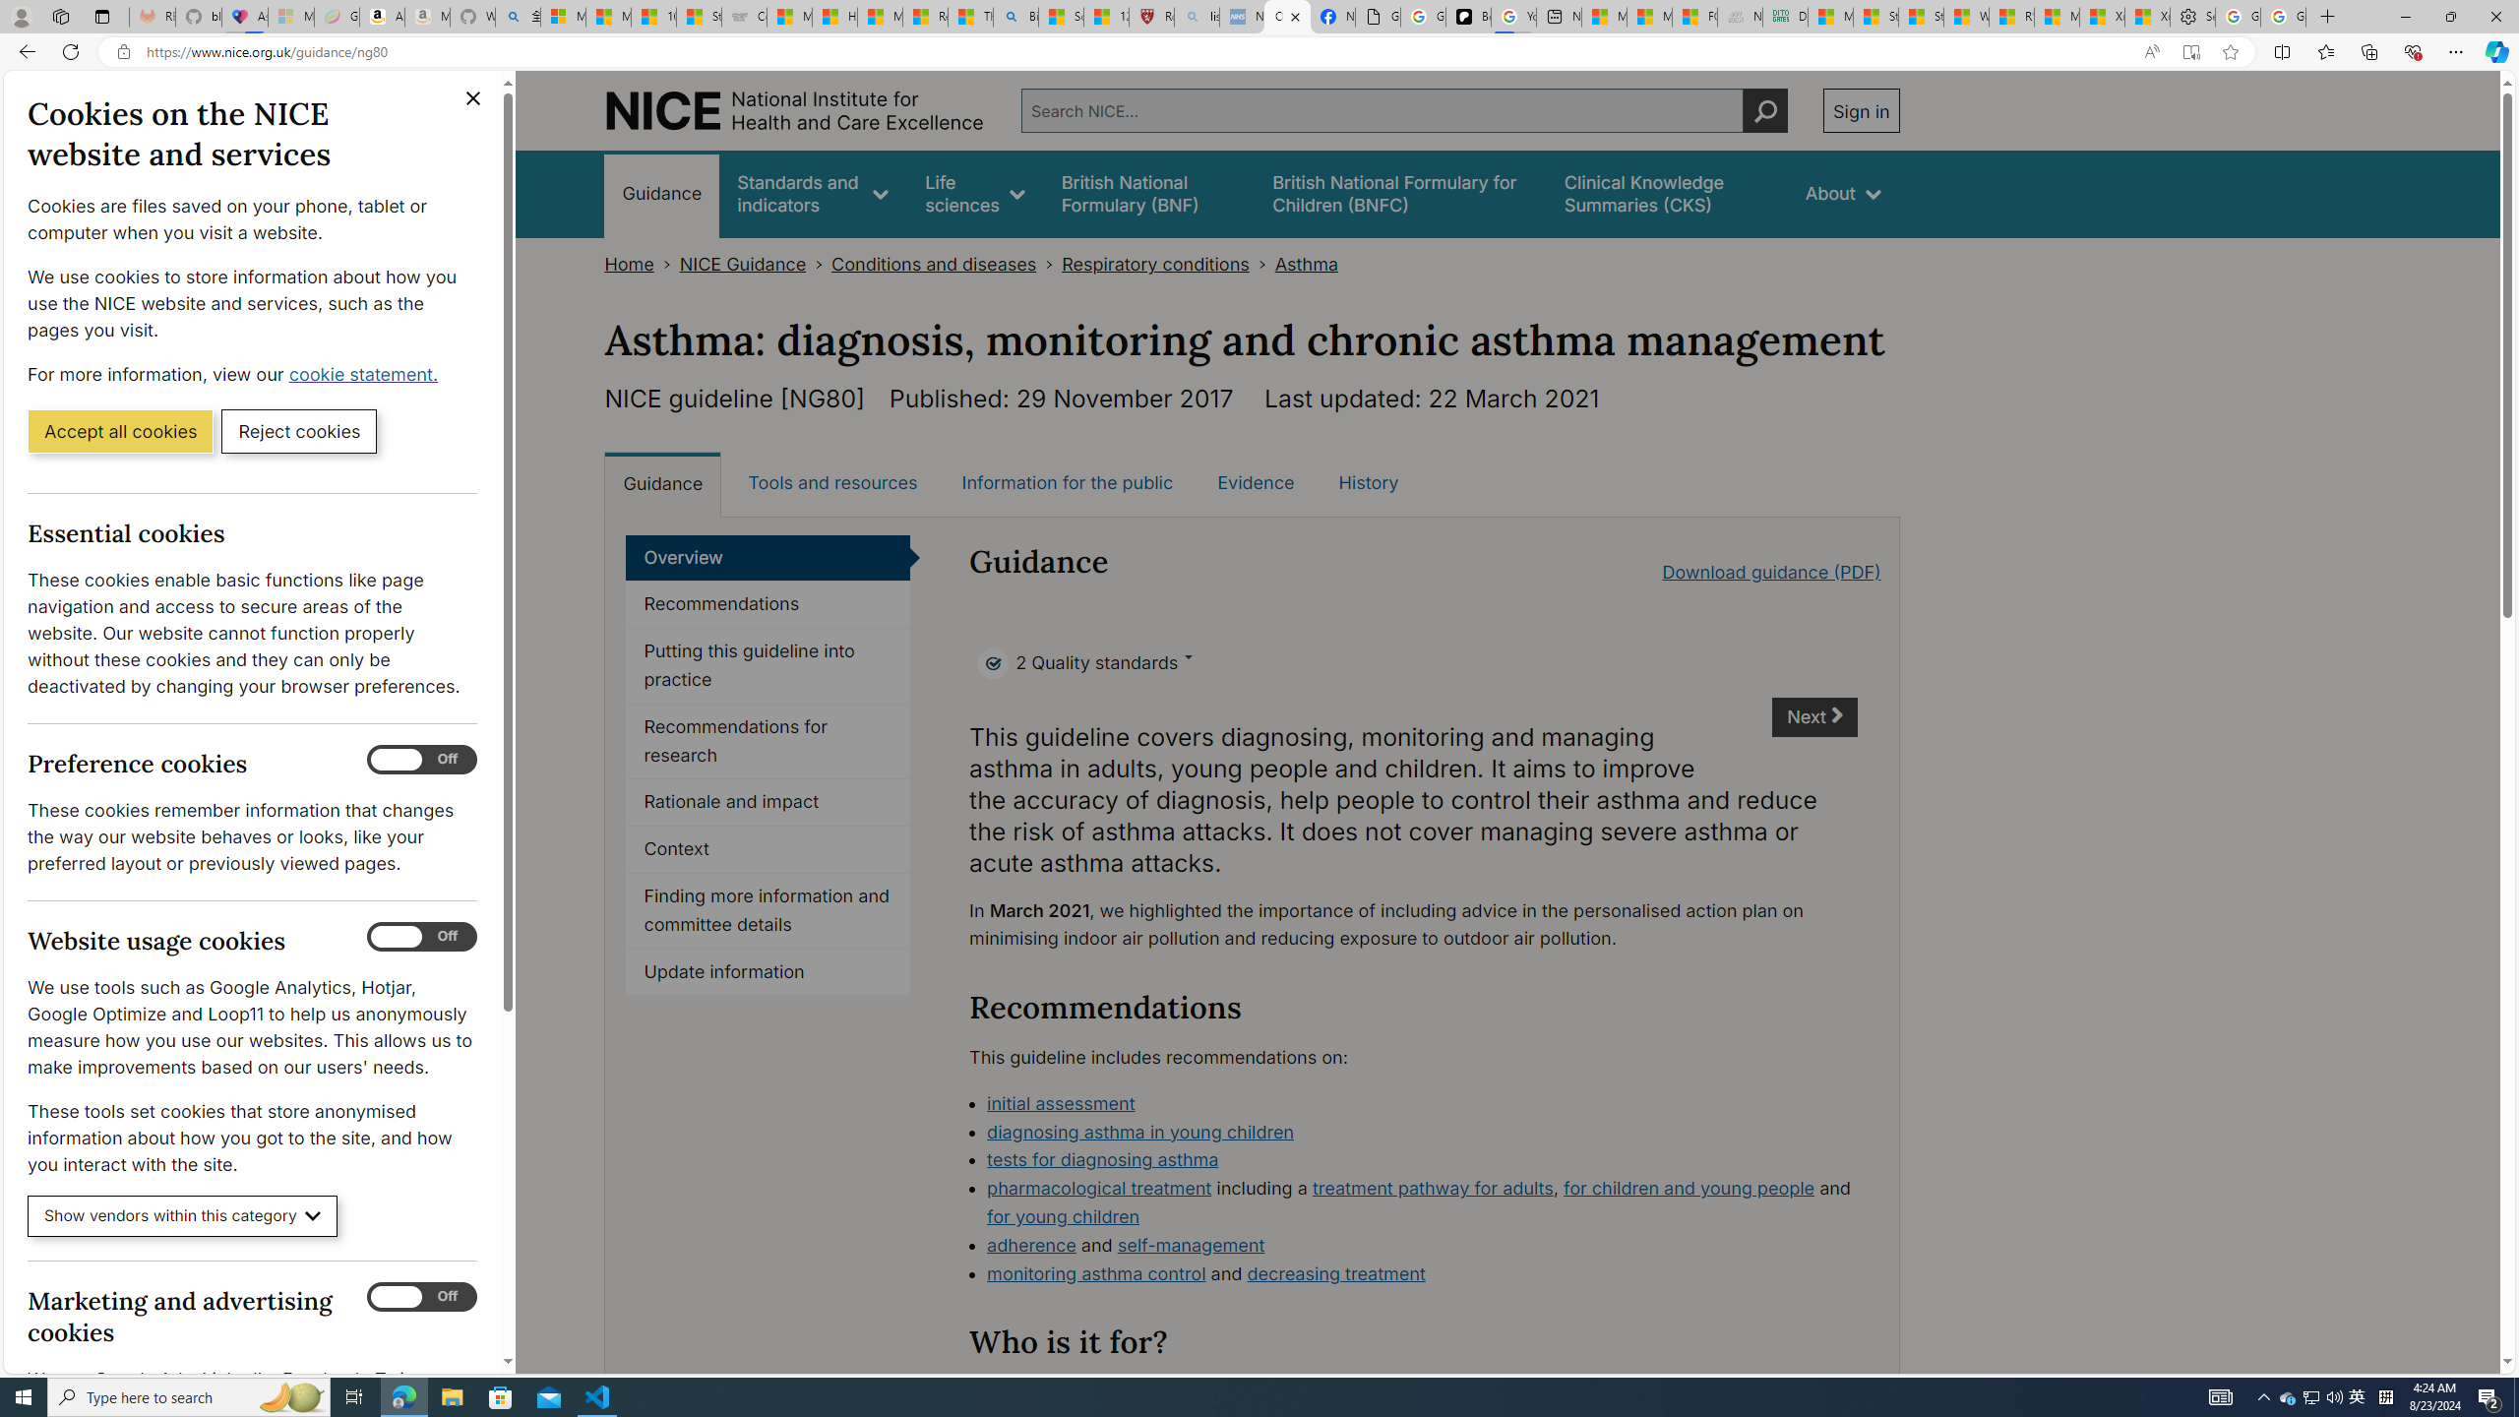 The image size is (2519, 1417). I want to click on Tools and resources, so click(832, 482).